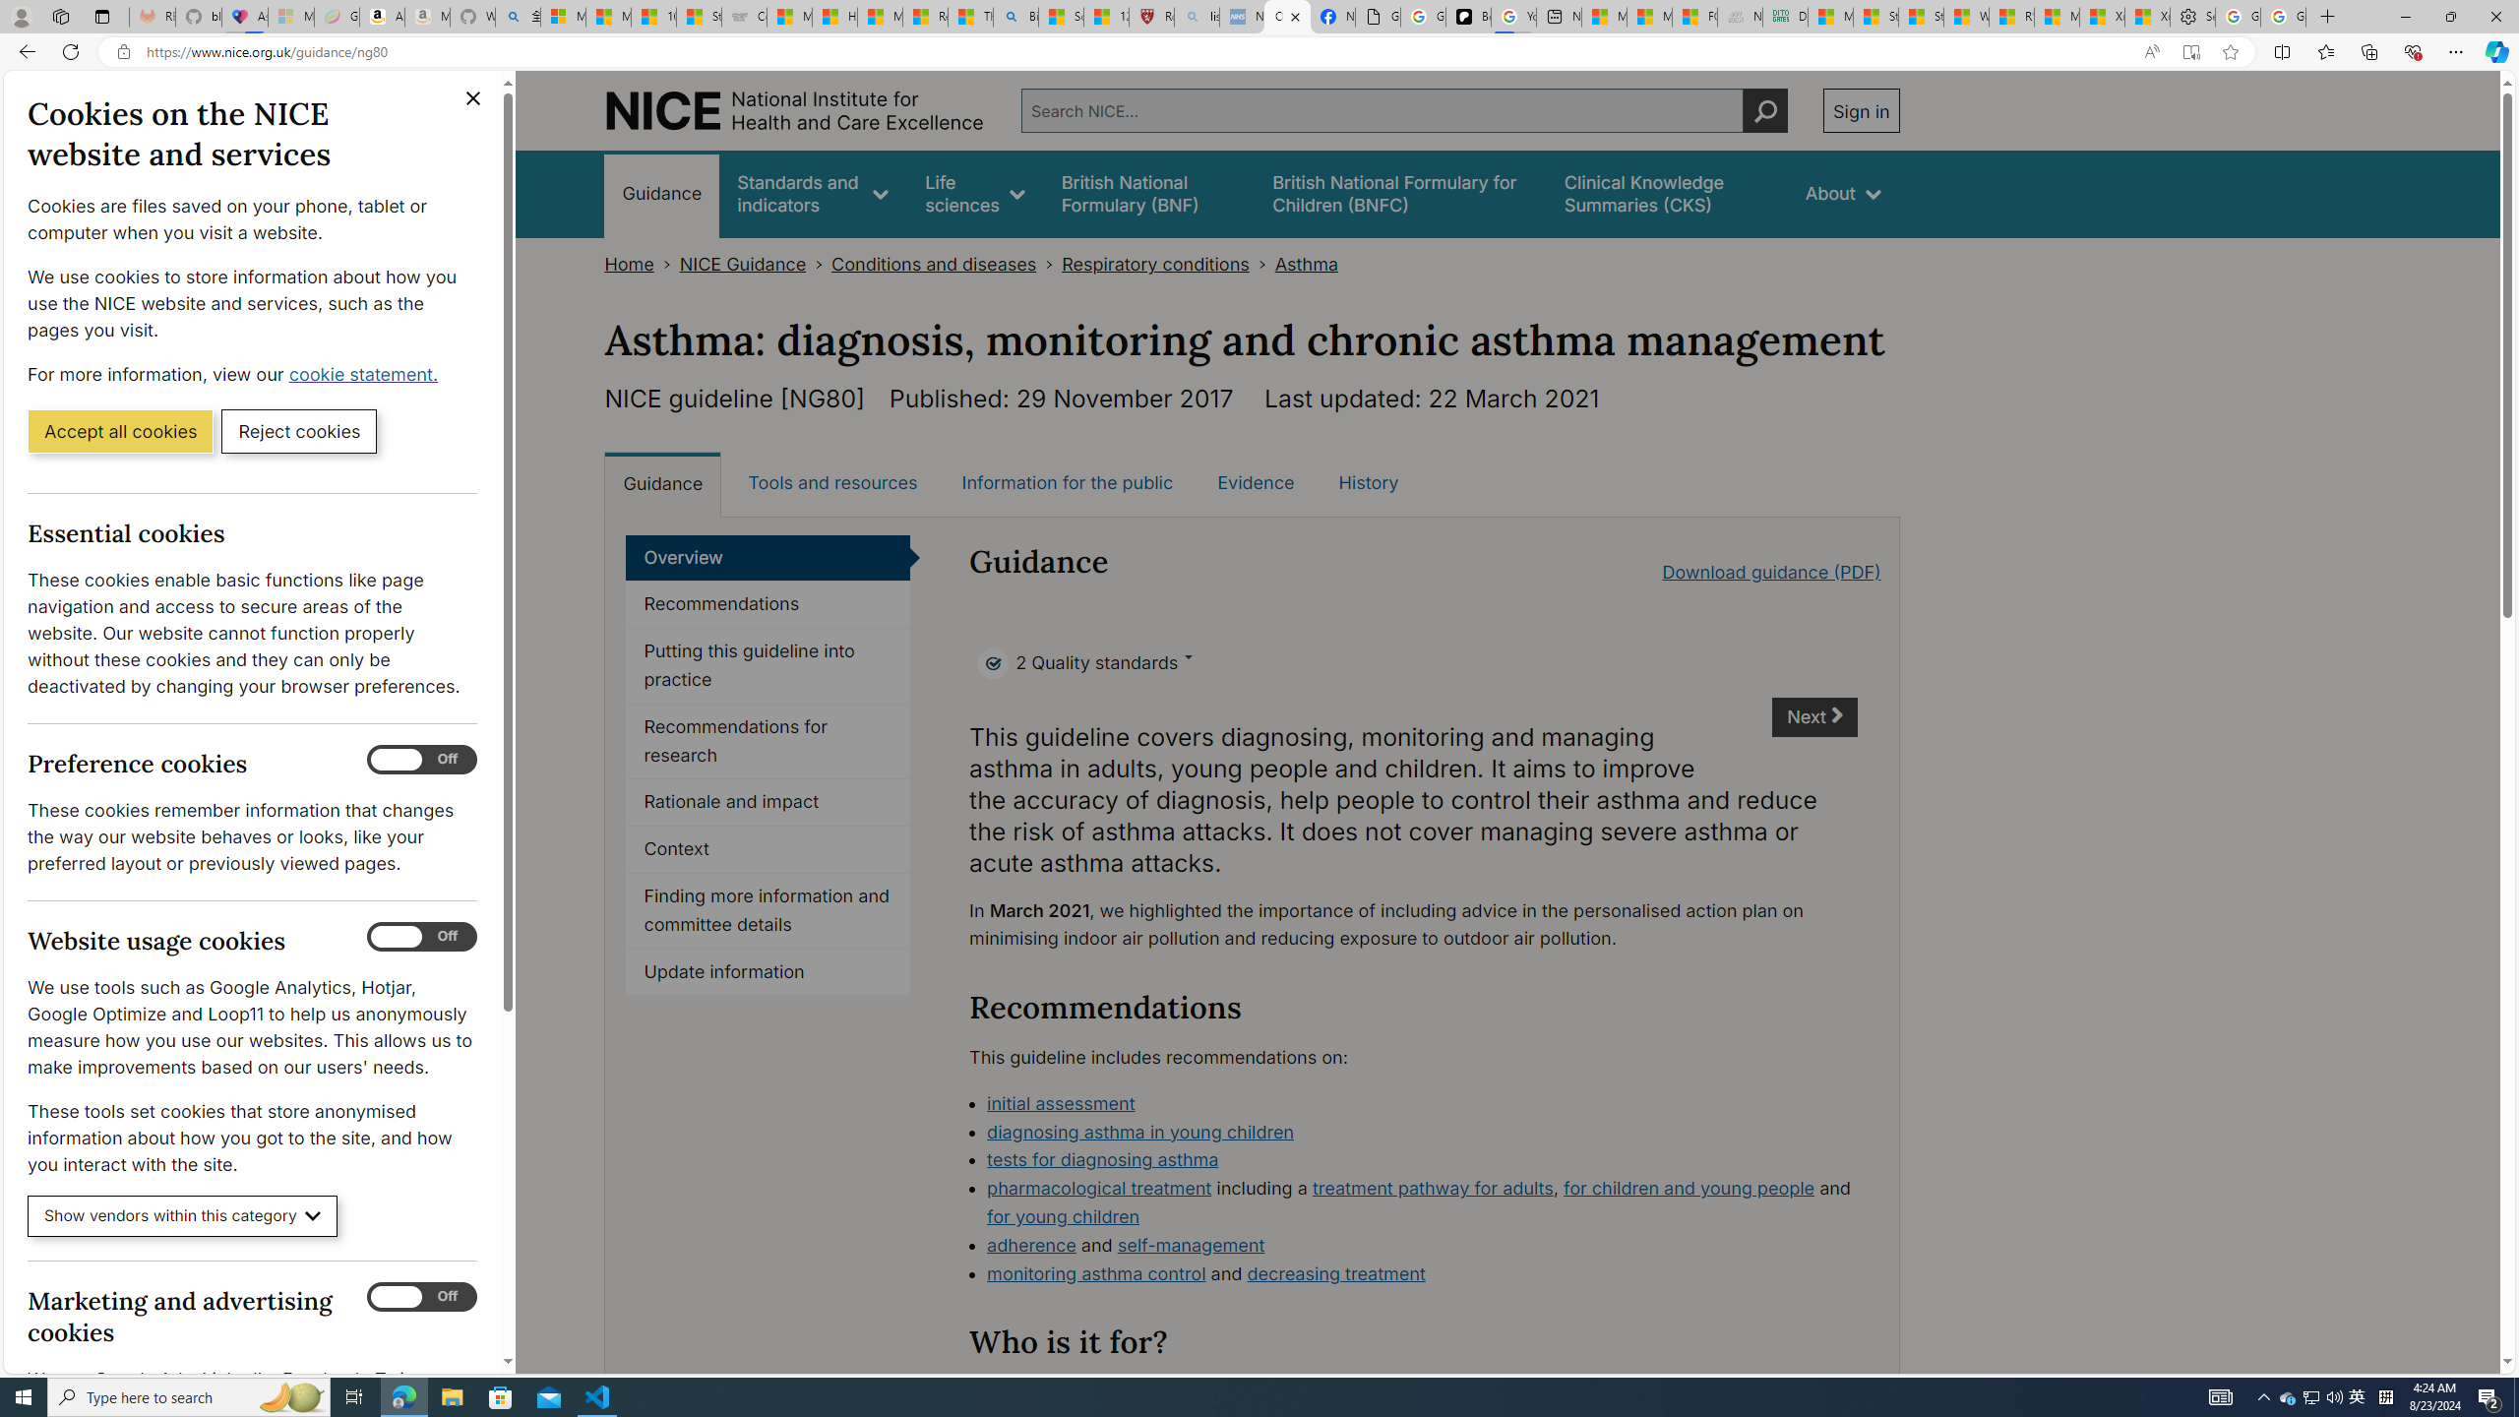 The image size is (2519, 1417). I want to click on Tools and resources, so click(832, 482).